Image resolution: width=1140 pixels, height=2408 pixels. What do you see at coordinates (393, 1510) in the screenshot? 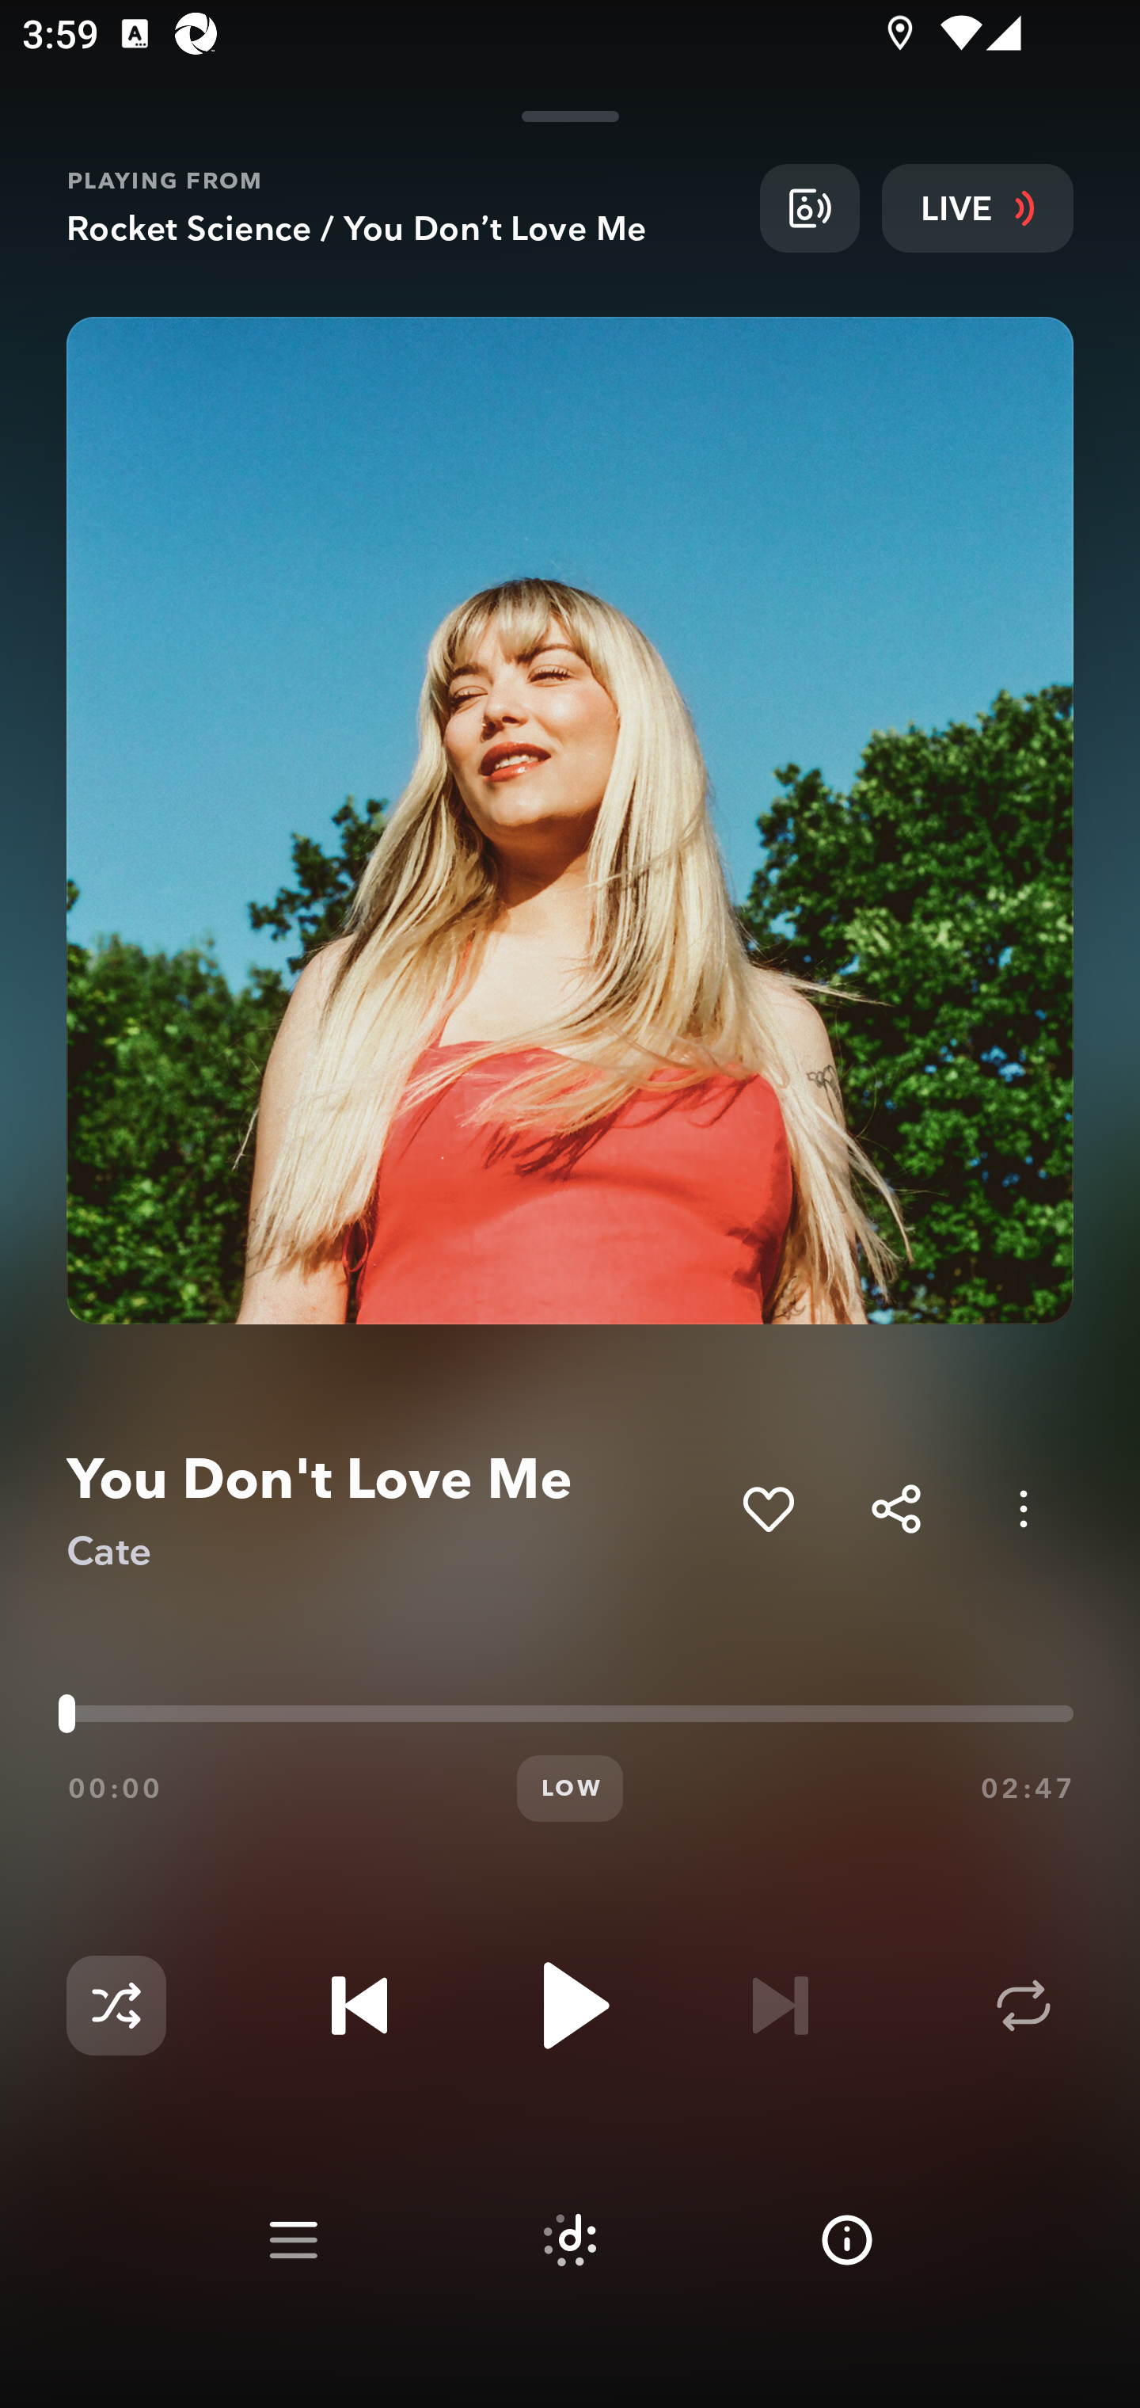
I see `You Don't Love Me Cate` at bounding box center [393, 1510].